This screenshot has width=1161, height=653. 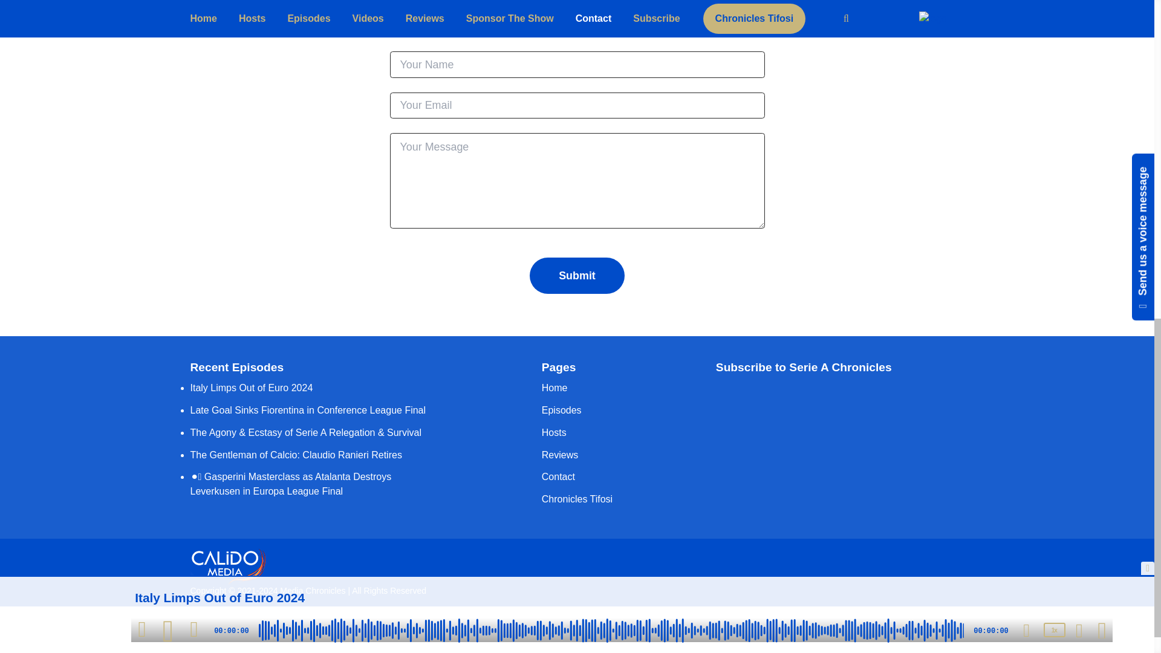 What do you see at coordinates (577, 276) in the screenshot?
I see `Submit` at bounding box center [577, 276].